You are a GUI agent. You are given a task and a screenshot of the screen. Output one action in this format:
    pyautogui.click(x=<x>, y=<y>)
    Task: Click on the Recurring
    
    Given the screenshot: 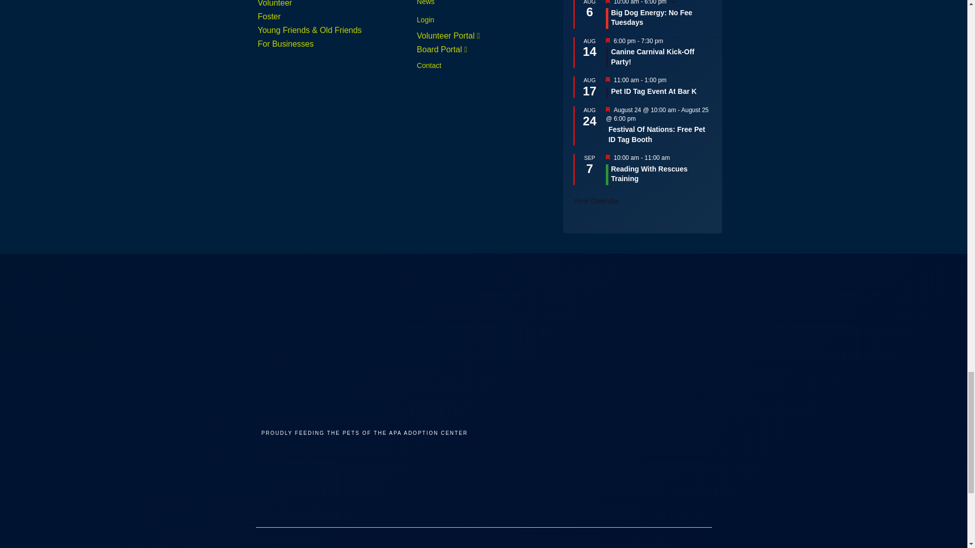 What is the action you would take?
    pyautogui.click(x=673, y=3)
    